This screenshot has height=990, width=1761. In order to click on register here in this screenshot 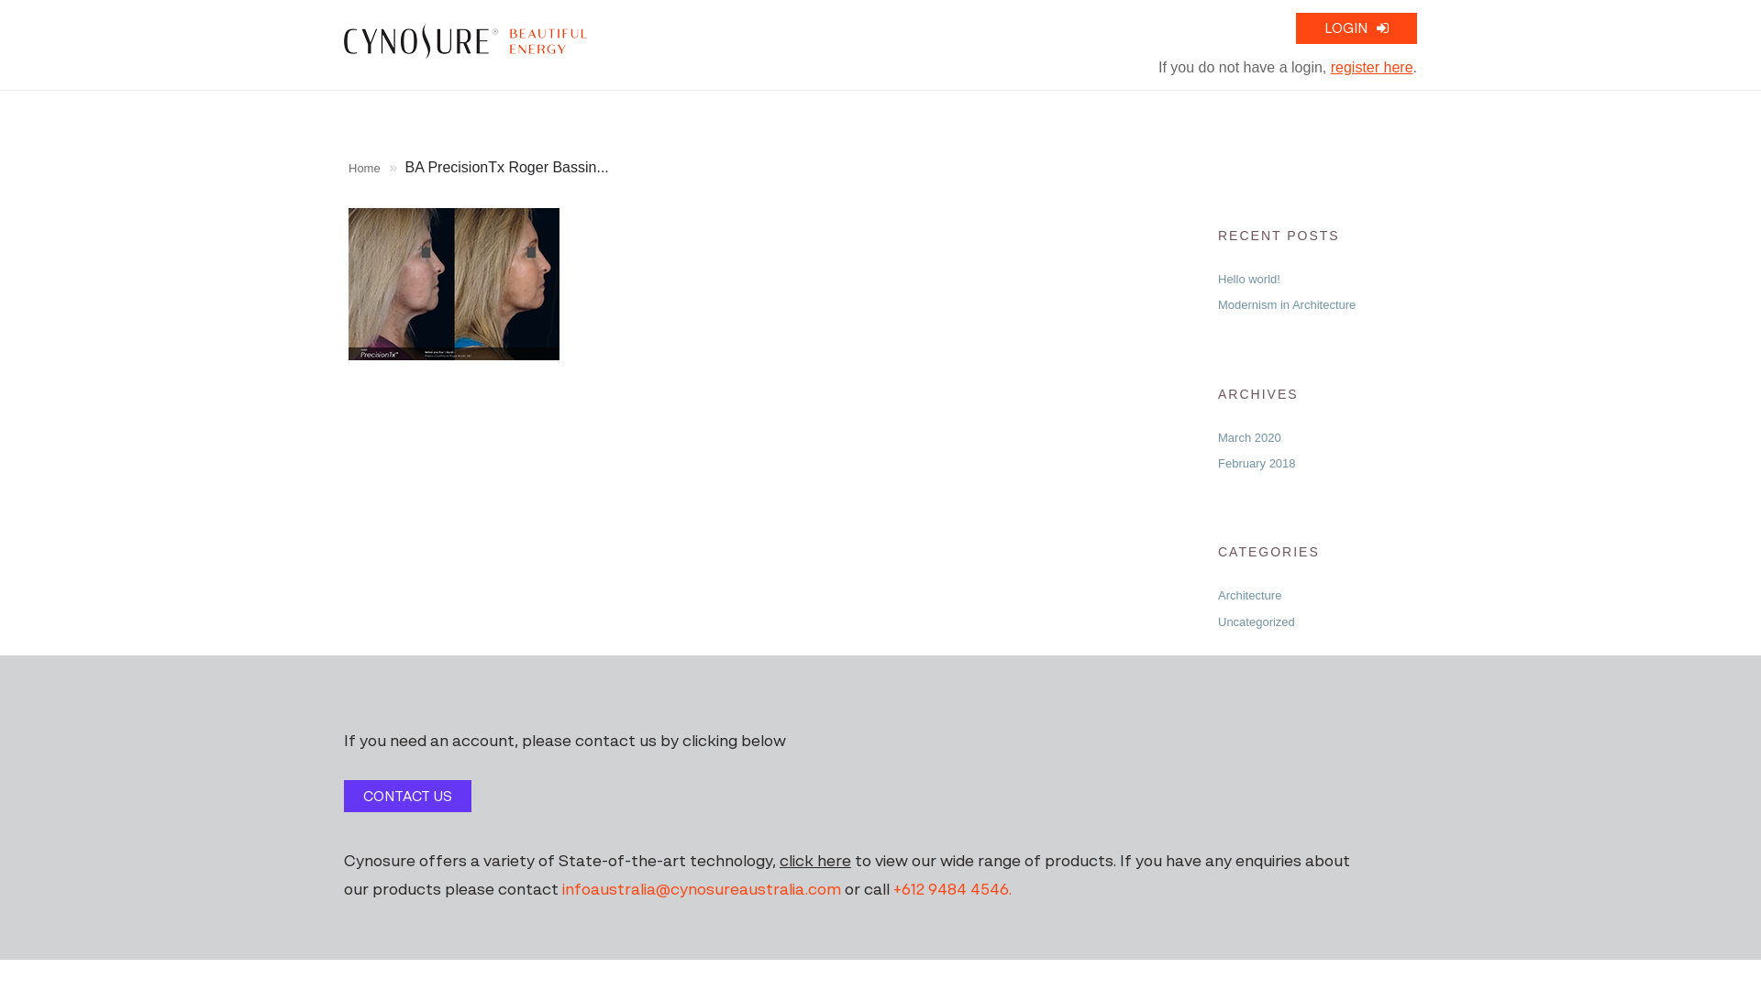, I will do `click(1372, 68)`.